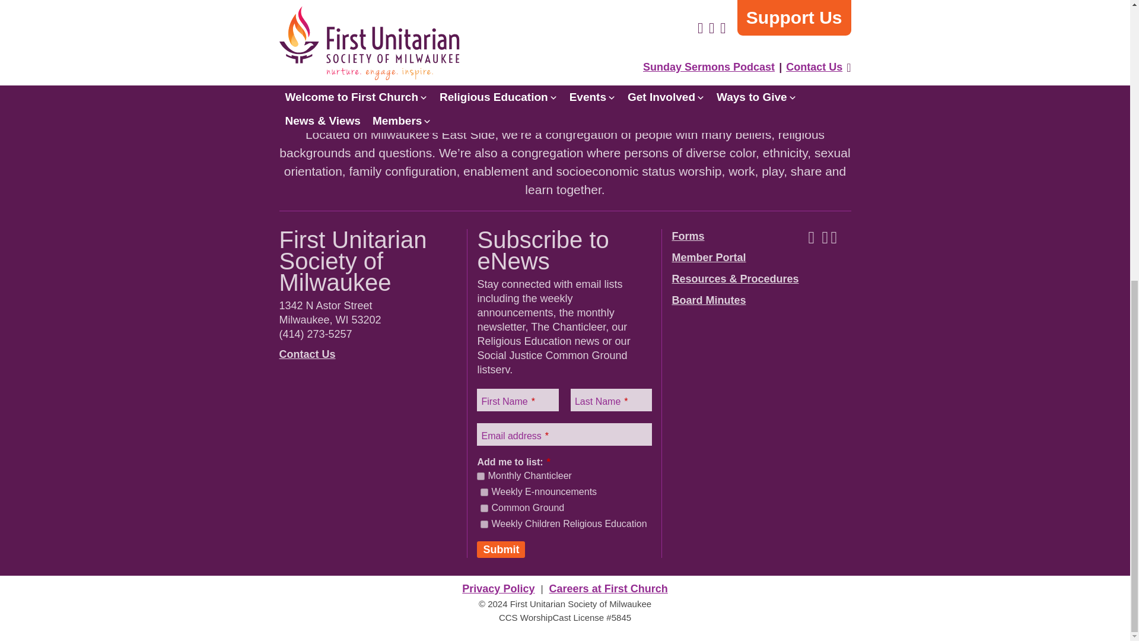  I want to click on Chanticleer, so click(481, 476).